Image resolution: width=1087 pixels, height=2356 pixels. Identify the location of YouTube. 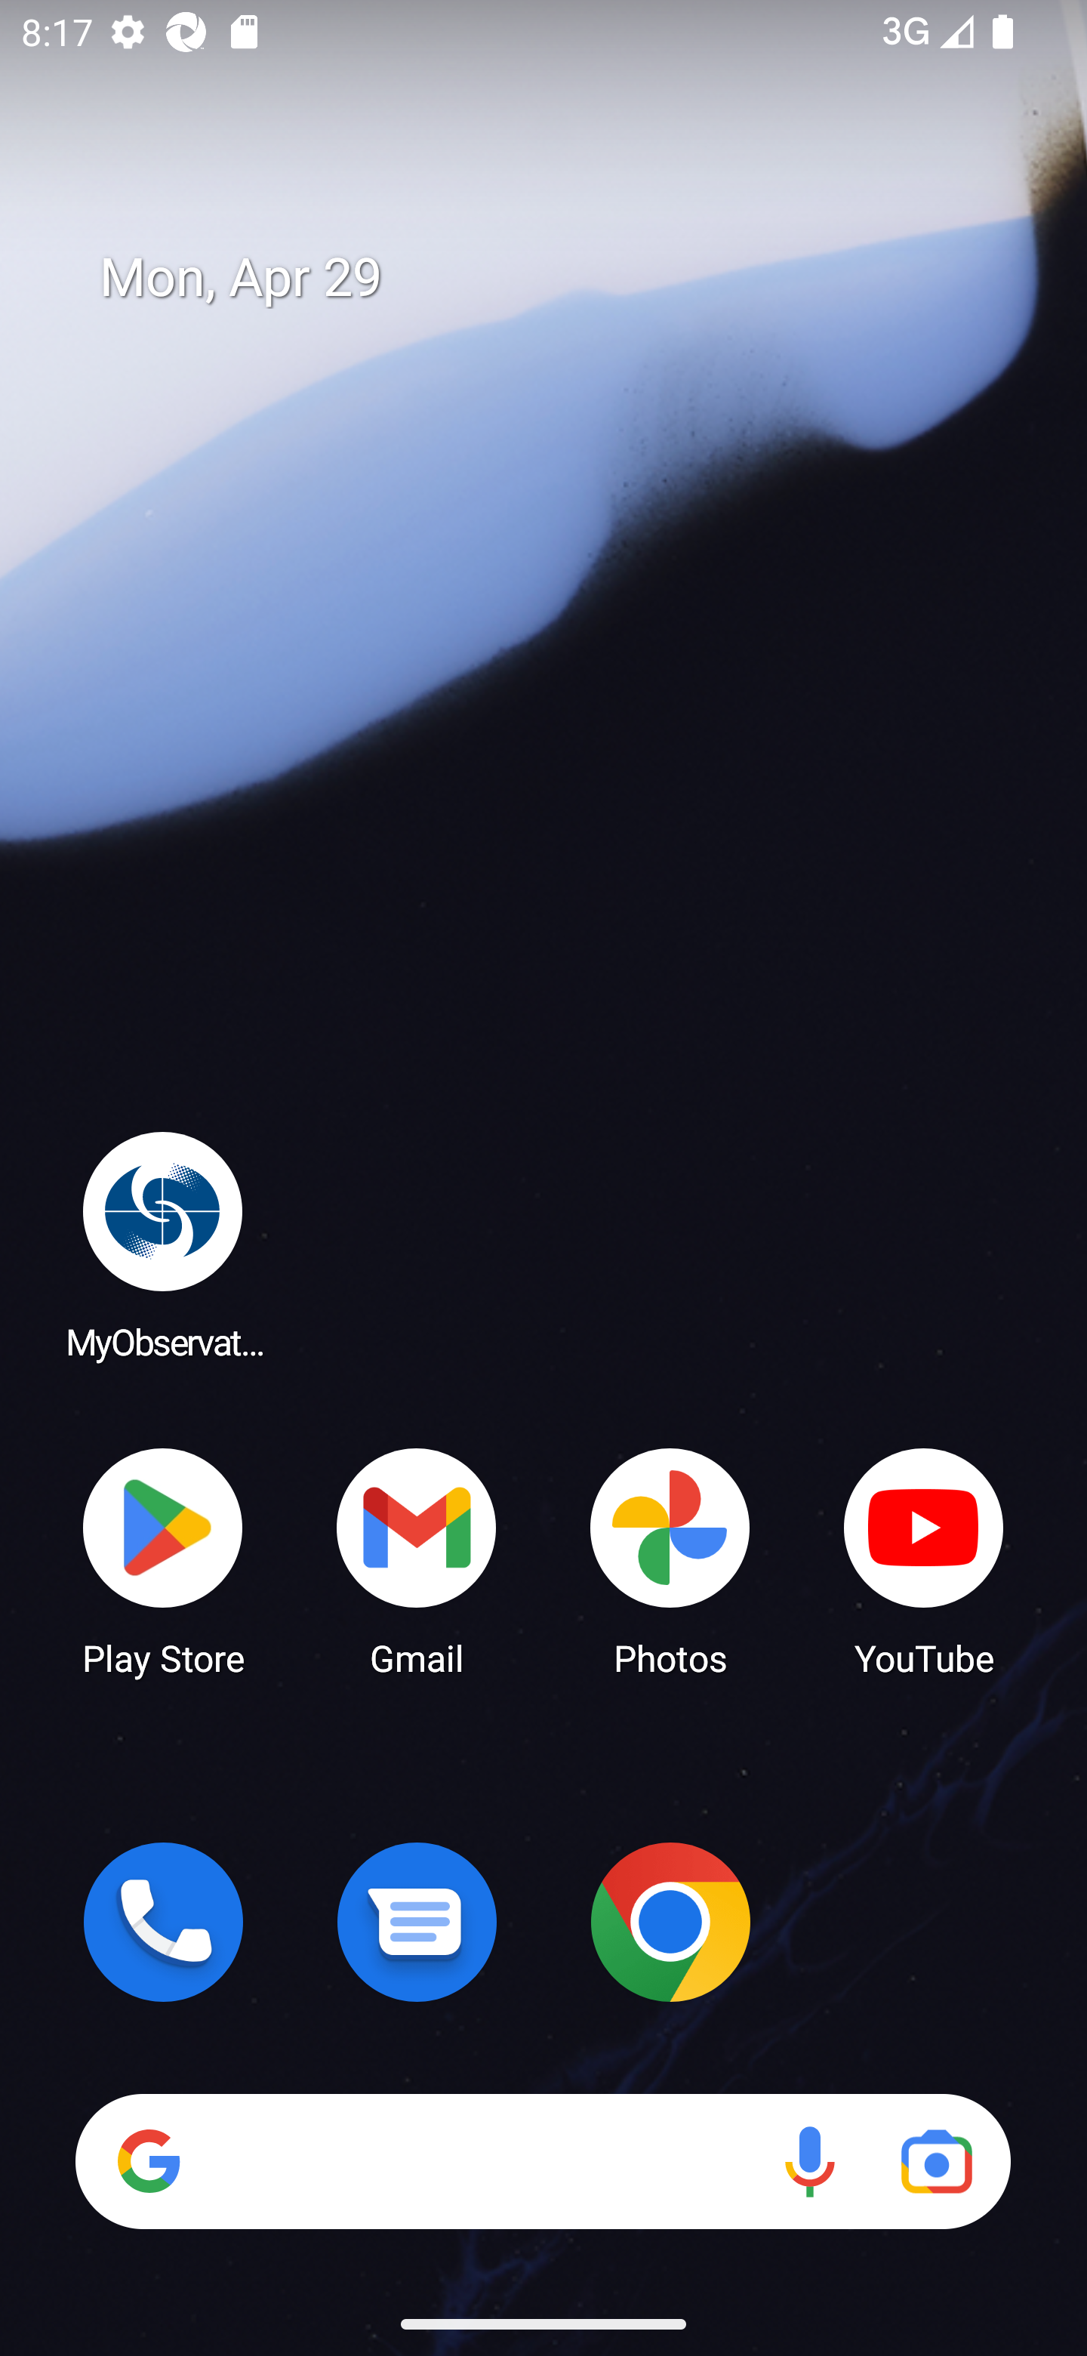
(924, 1560).